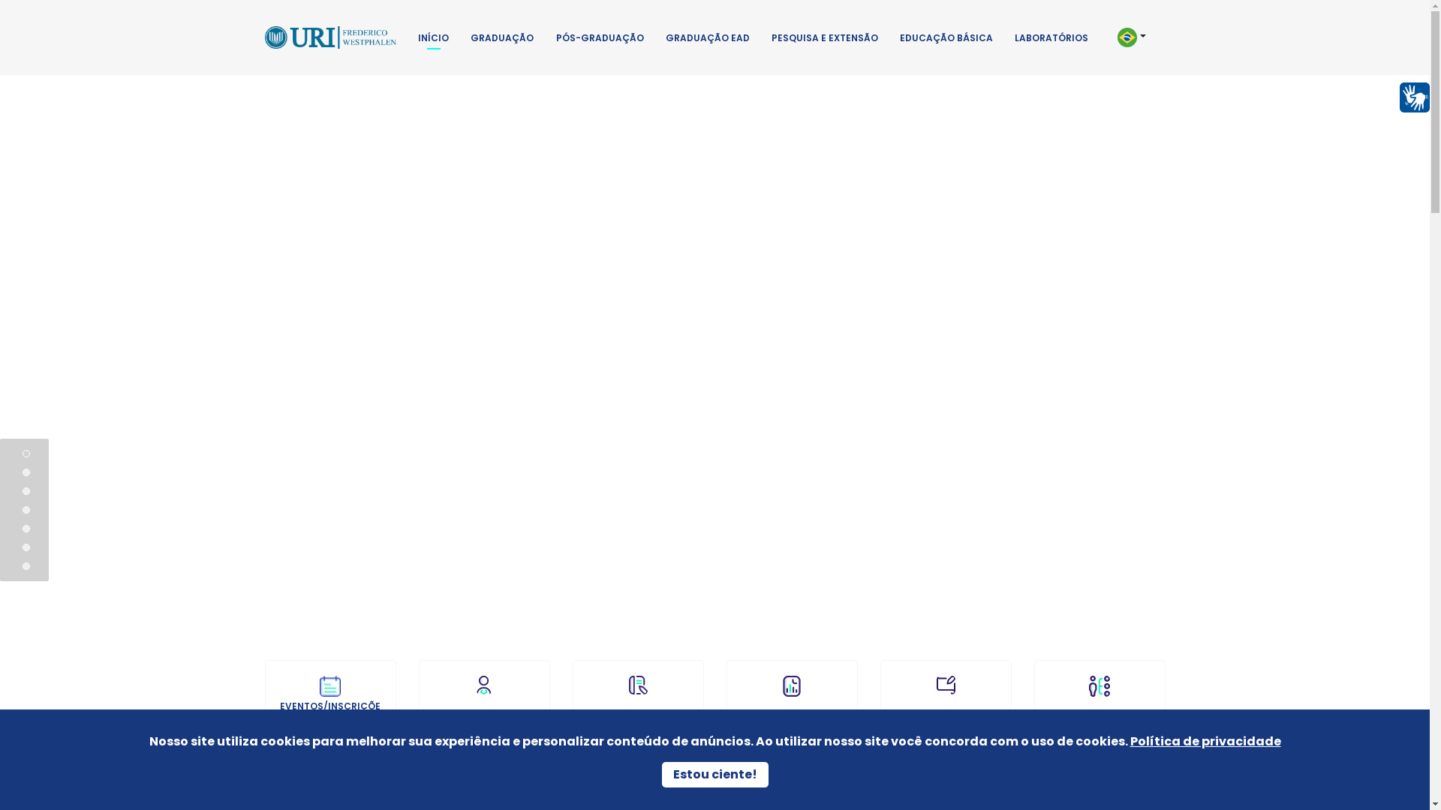 This screenshot has width=1441, height=810. Describe the element at coordinates (26, 491) in the screenshot. I see `Item 2` at that location.